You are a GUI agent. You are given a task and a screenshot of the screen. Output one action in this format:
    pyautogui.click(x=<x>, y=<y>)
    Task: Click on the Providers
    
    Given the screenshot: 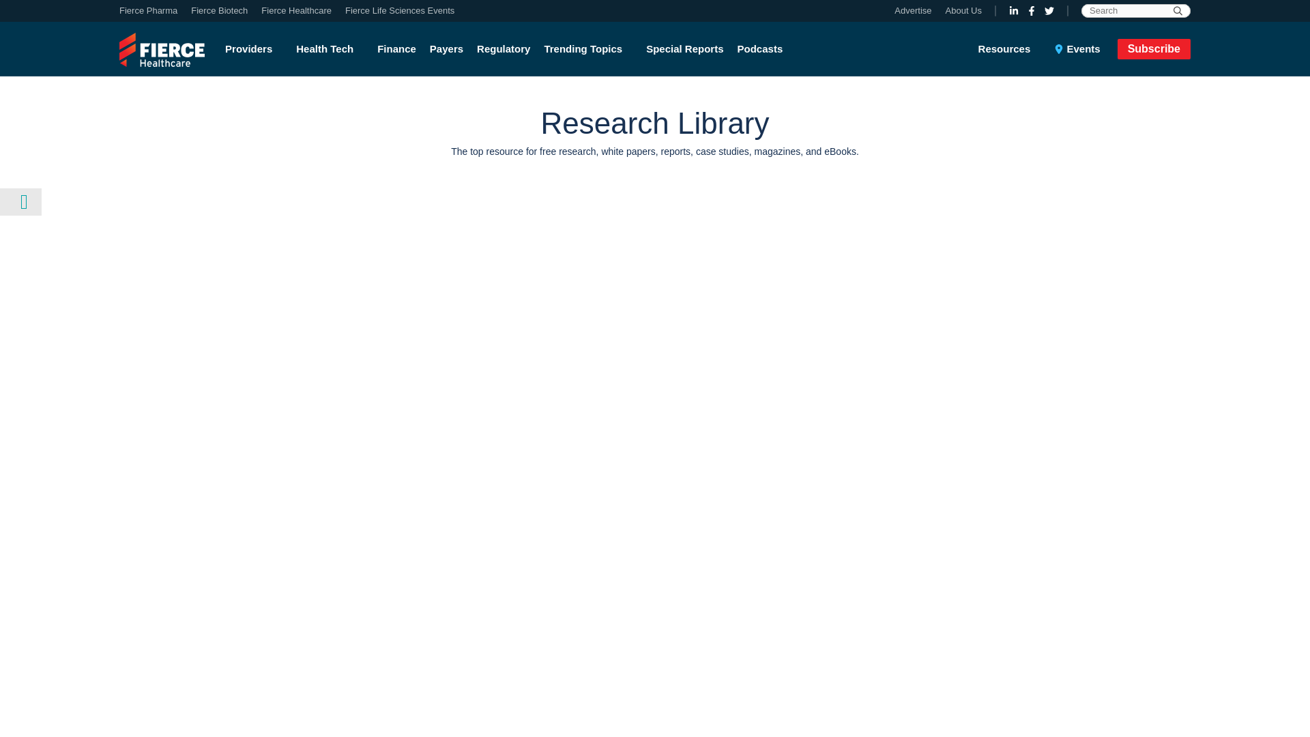 What is the action you would take?
    pyautogui.click(x=257, y=49)
    